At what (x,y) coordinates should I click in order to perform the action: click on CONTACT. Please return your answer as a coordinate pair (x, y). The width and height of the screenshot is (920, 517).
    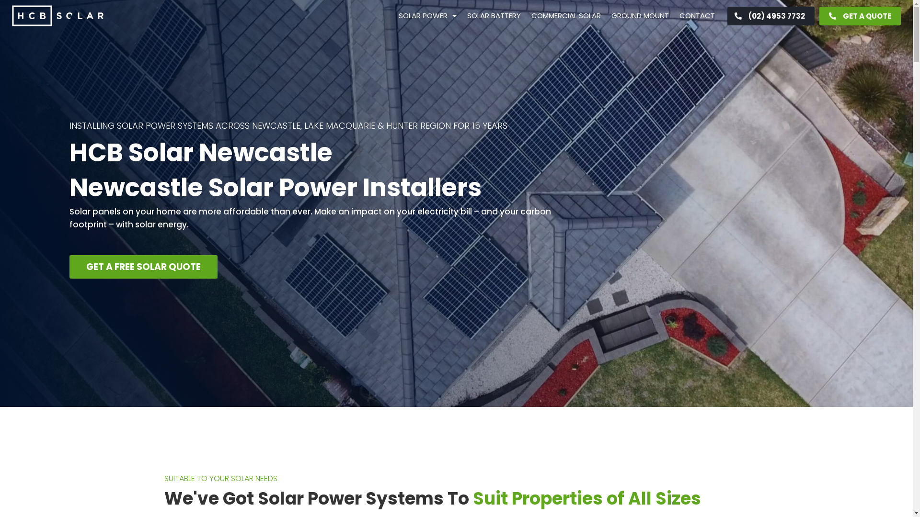
    Looking at the image, I should click on (697, 16).